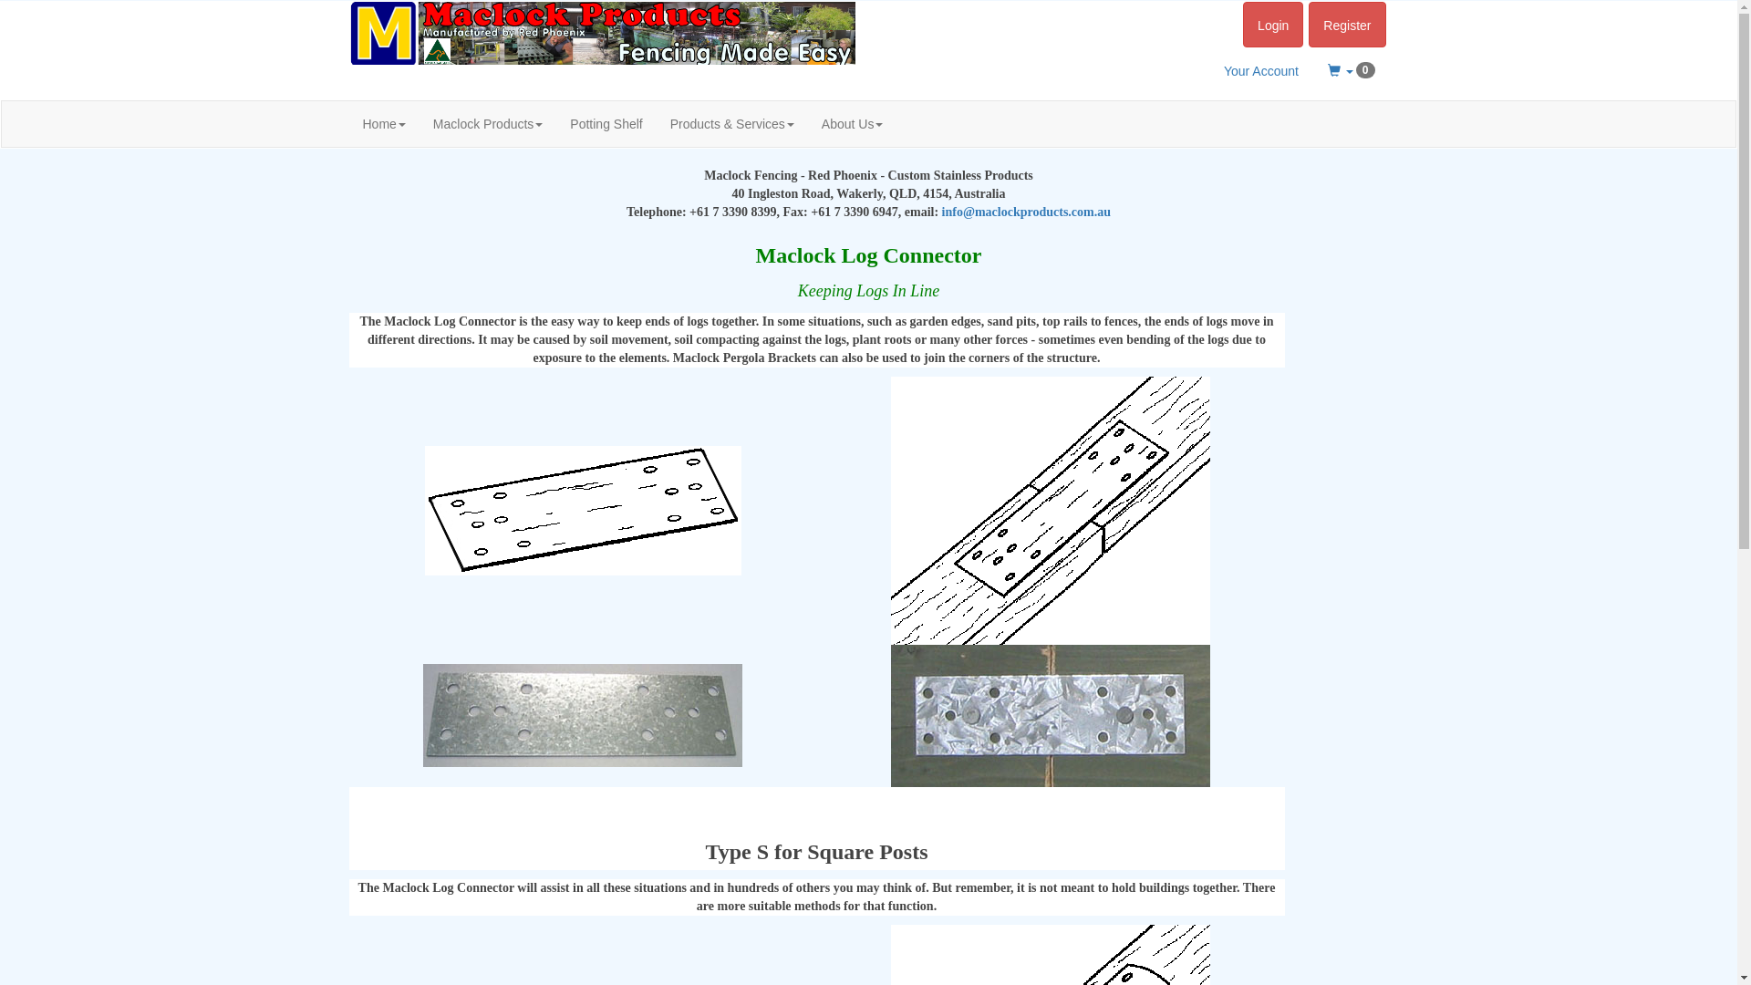  I want to click on Potting Shelf, so click(606, 124).